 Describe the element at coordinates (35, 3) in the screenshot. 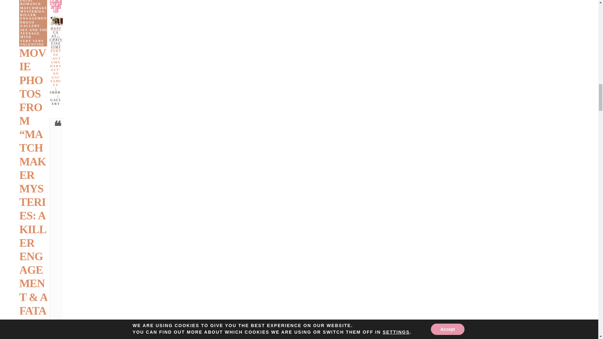

I see `MATCHMAKER MYSTERIES: A FATAL ROMANCE` at that location.